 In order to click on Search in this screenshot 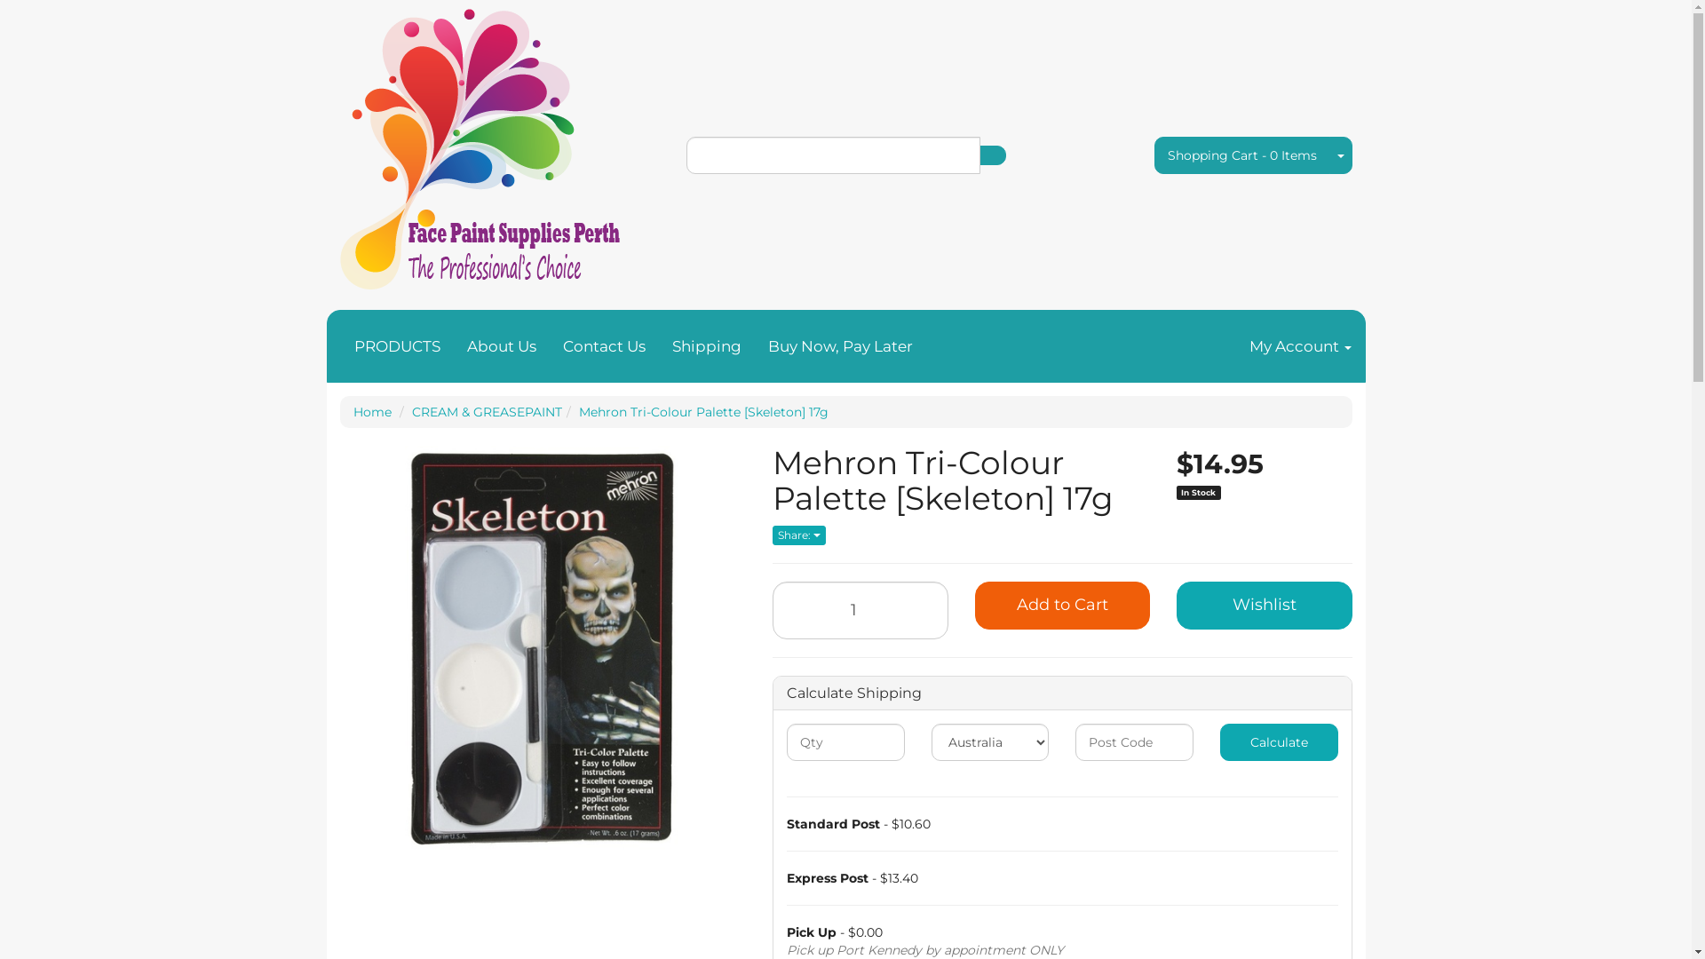, I will do `click(992, 155)`.